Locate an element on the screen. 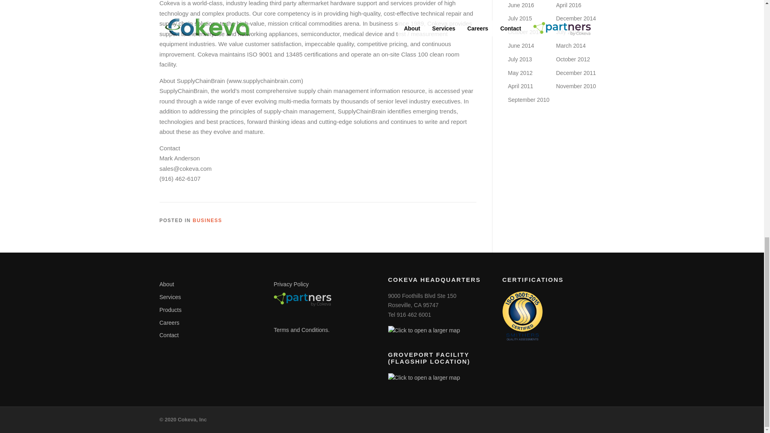  April 2011 is located at coordinates (520, 86).